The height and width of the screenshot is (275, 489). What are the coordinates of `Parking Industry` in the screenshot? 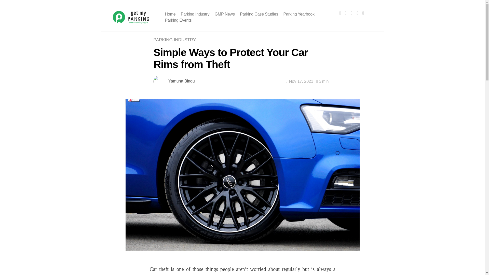 It's located at (195, 14).